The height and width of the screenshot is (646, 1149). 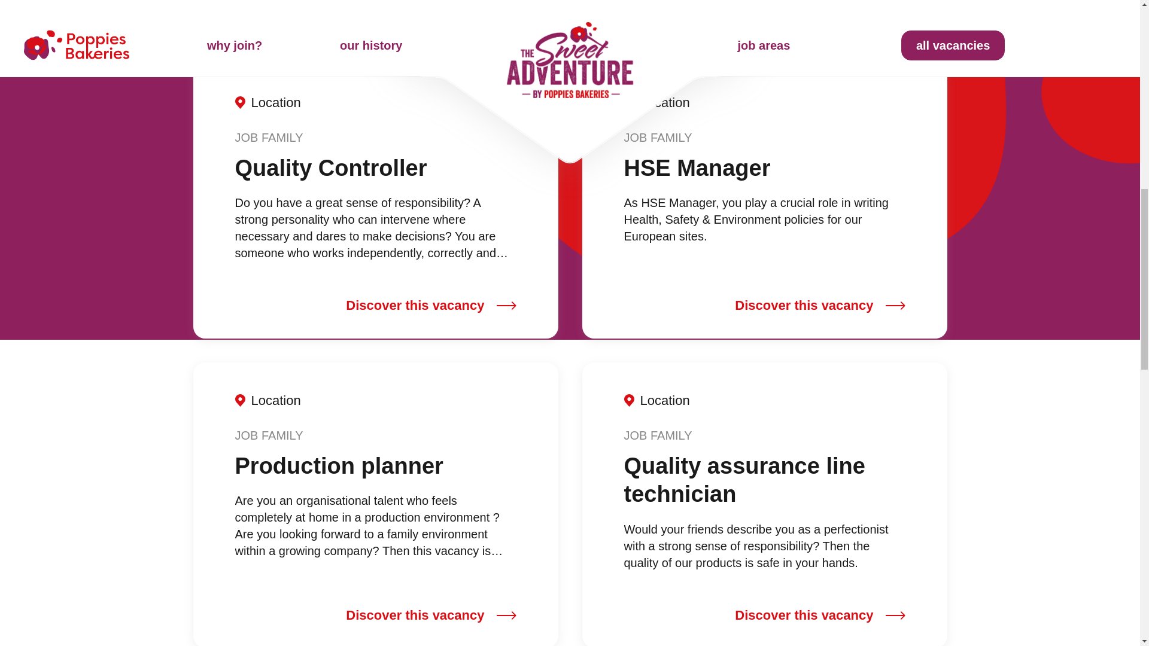 What do you see at coordinates (431, 616) in the screenshot?
I see `Discover this vacancy` at bounding box center [431, 616].